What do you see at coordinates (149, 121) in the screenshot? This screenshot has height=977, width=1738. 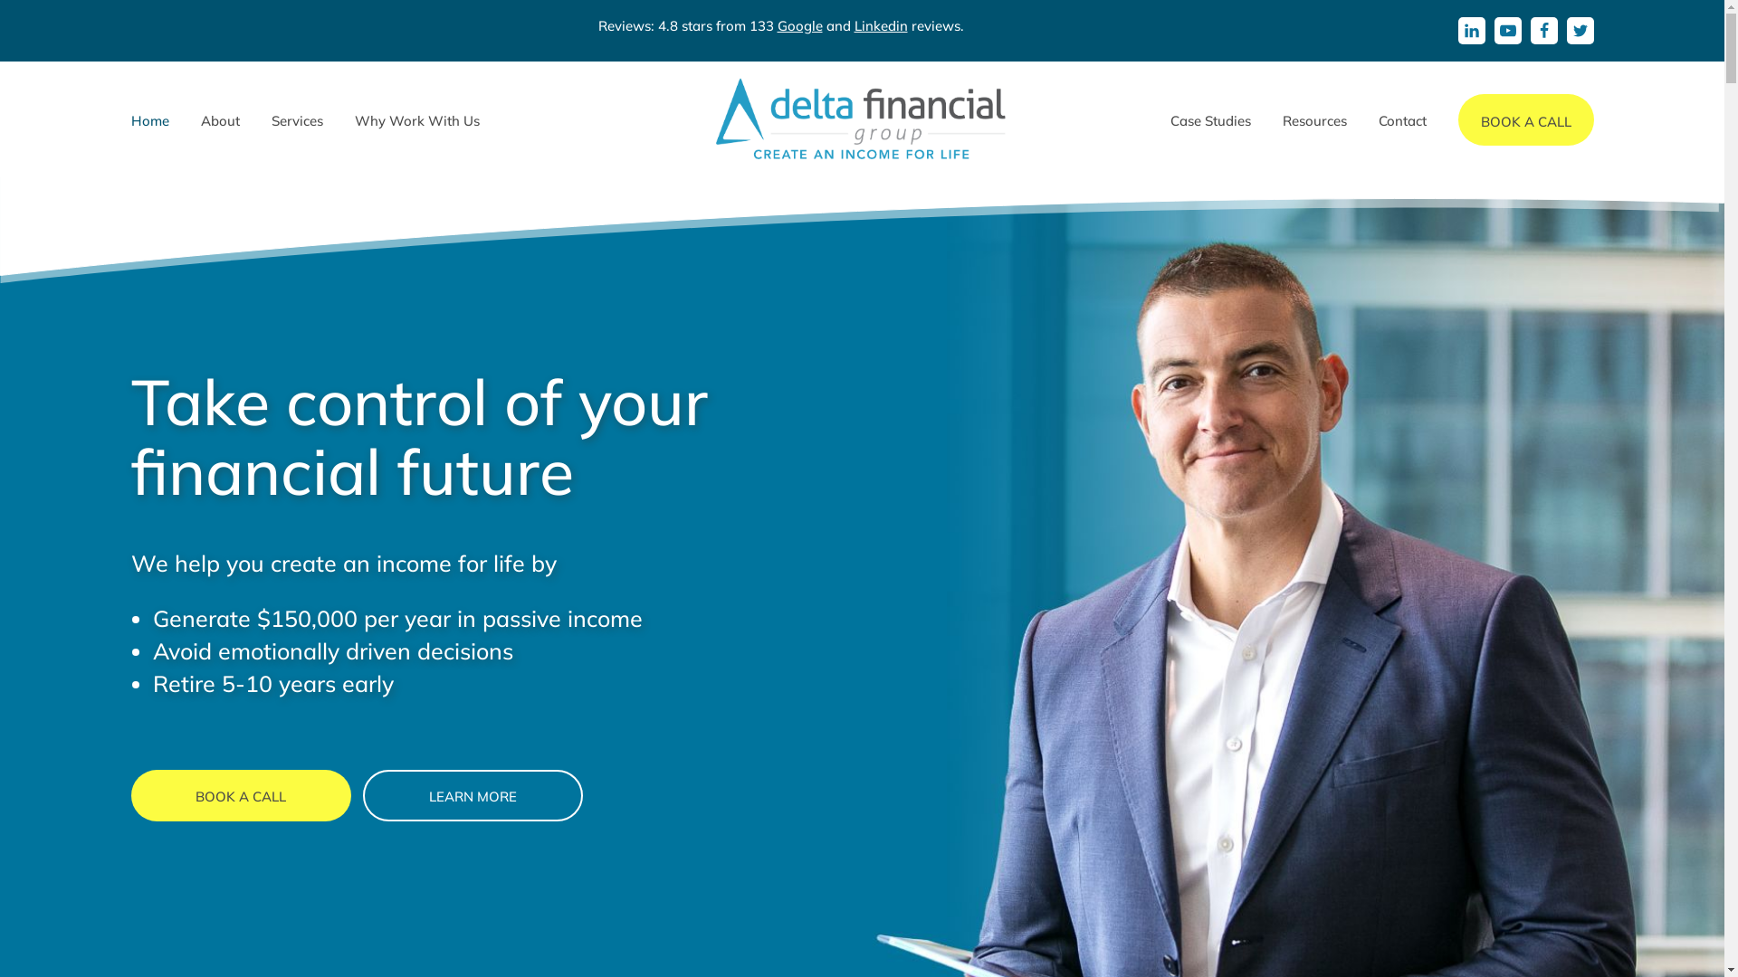 I see `Home` at bounding box center [149, 121].